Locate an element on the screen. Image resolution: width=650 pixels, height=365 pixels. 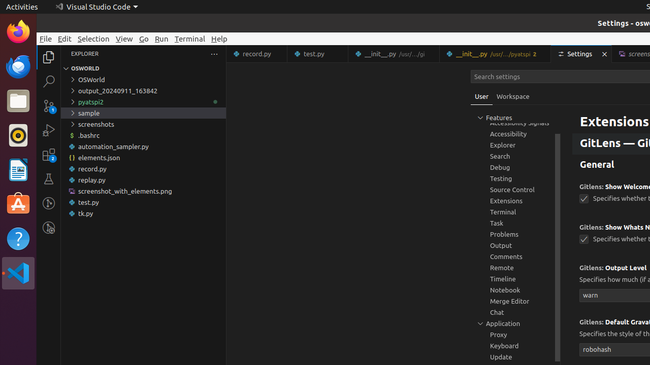
output_20240911_163842 is located at coordinates (143, 91).